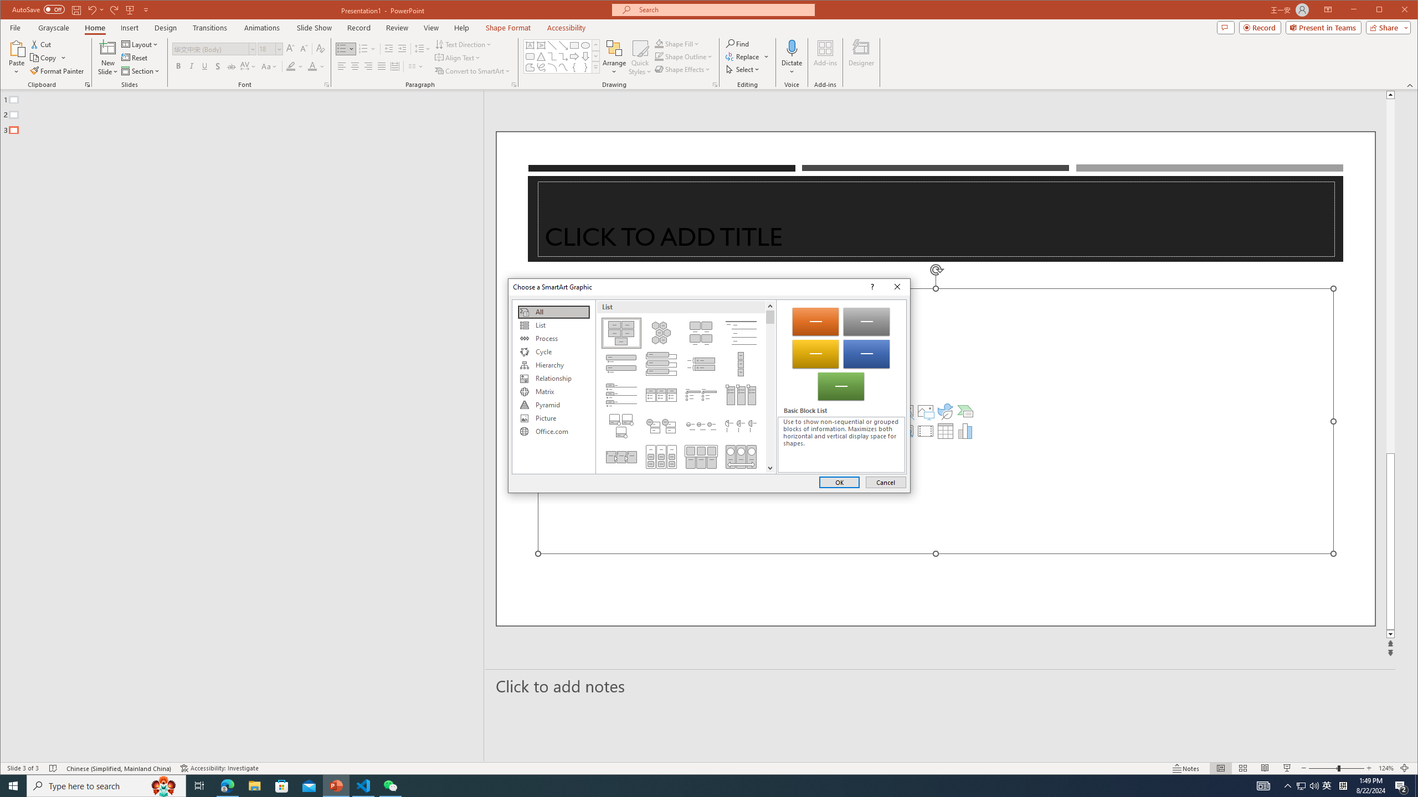 This screenshot has height=797, width=1418. What do you see at coordinates (227, 786) in the screenshot?
I see `Microsoft Edge - 1 running window` at bounding box center [227, 786].